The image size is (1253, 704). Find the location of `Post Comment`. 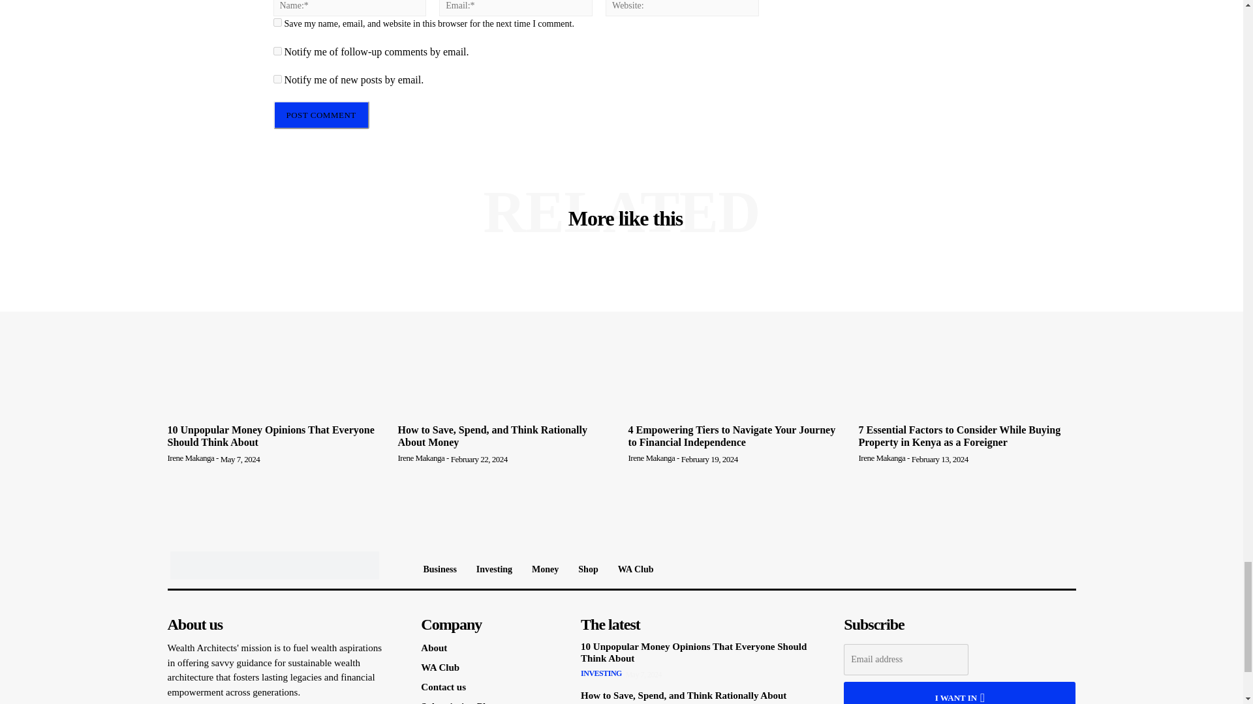

Post Comment is located at coordinates (320, 115).